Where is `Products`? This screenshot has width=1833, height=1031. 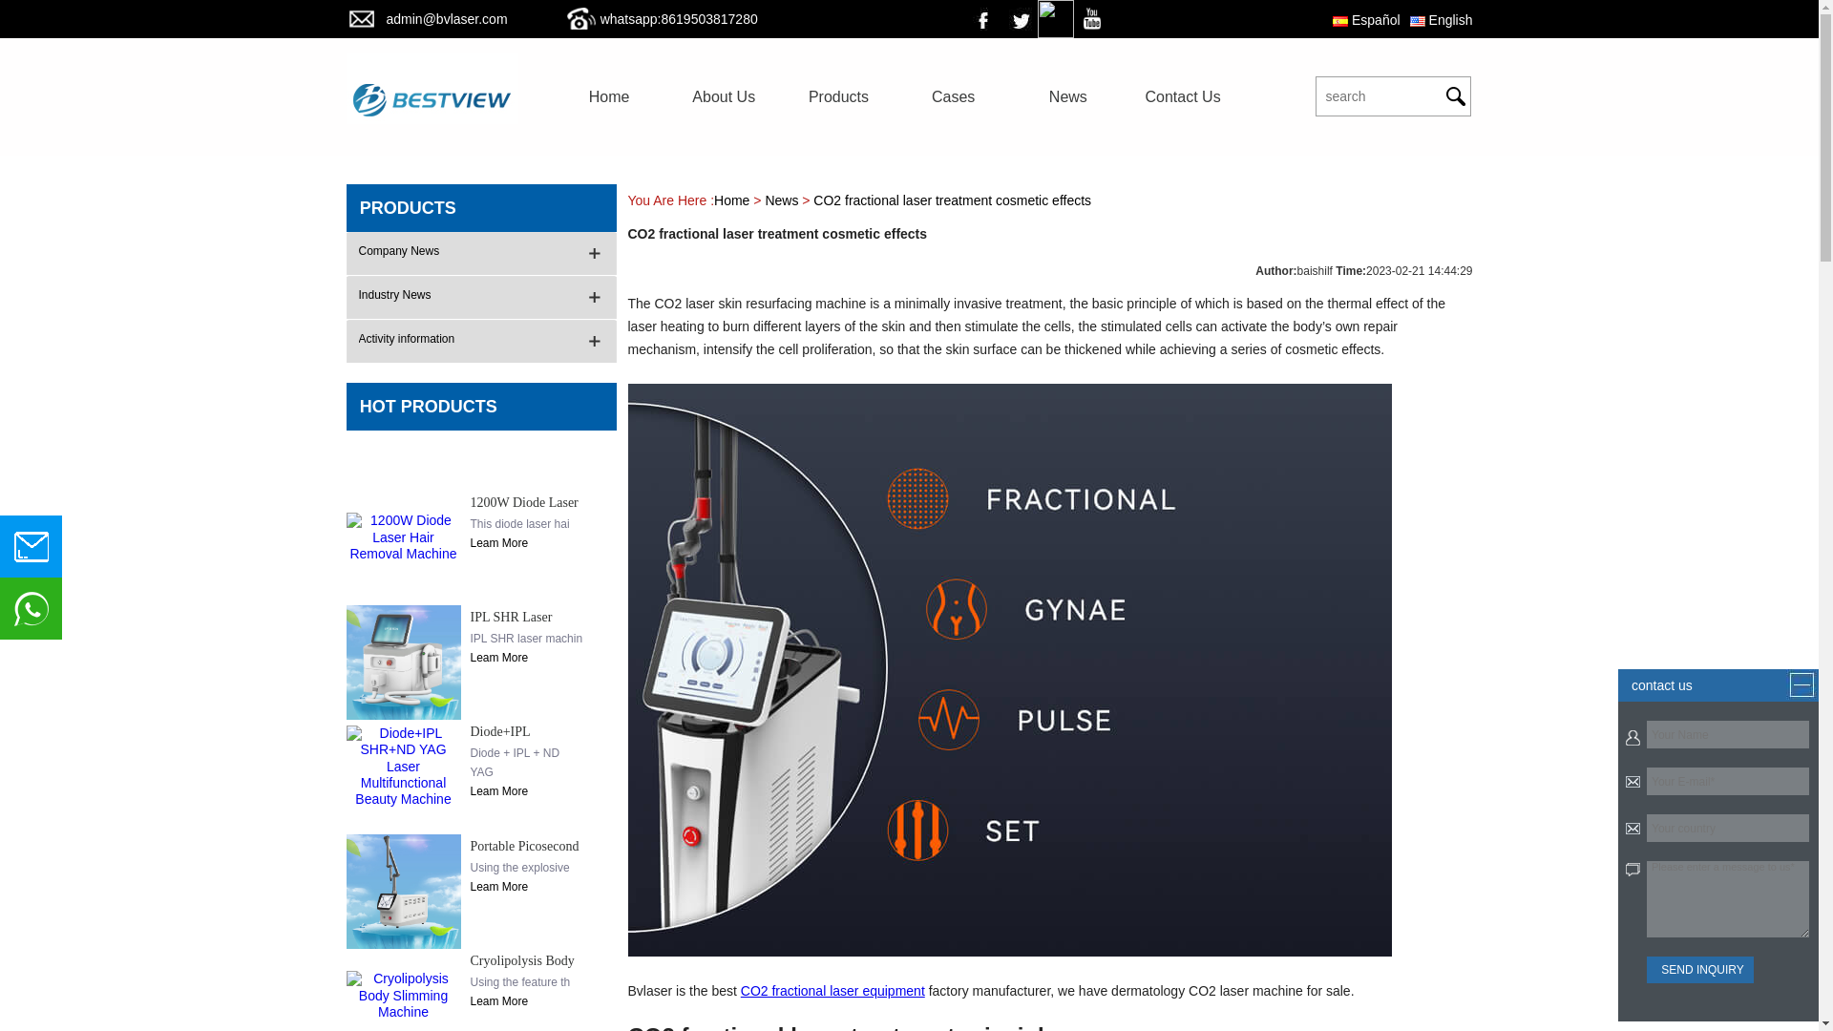
Products is located at coordinates (838, 96).